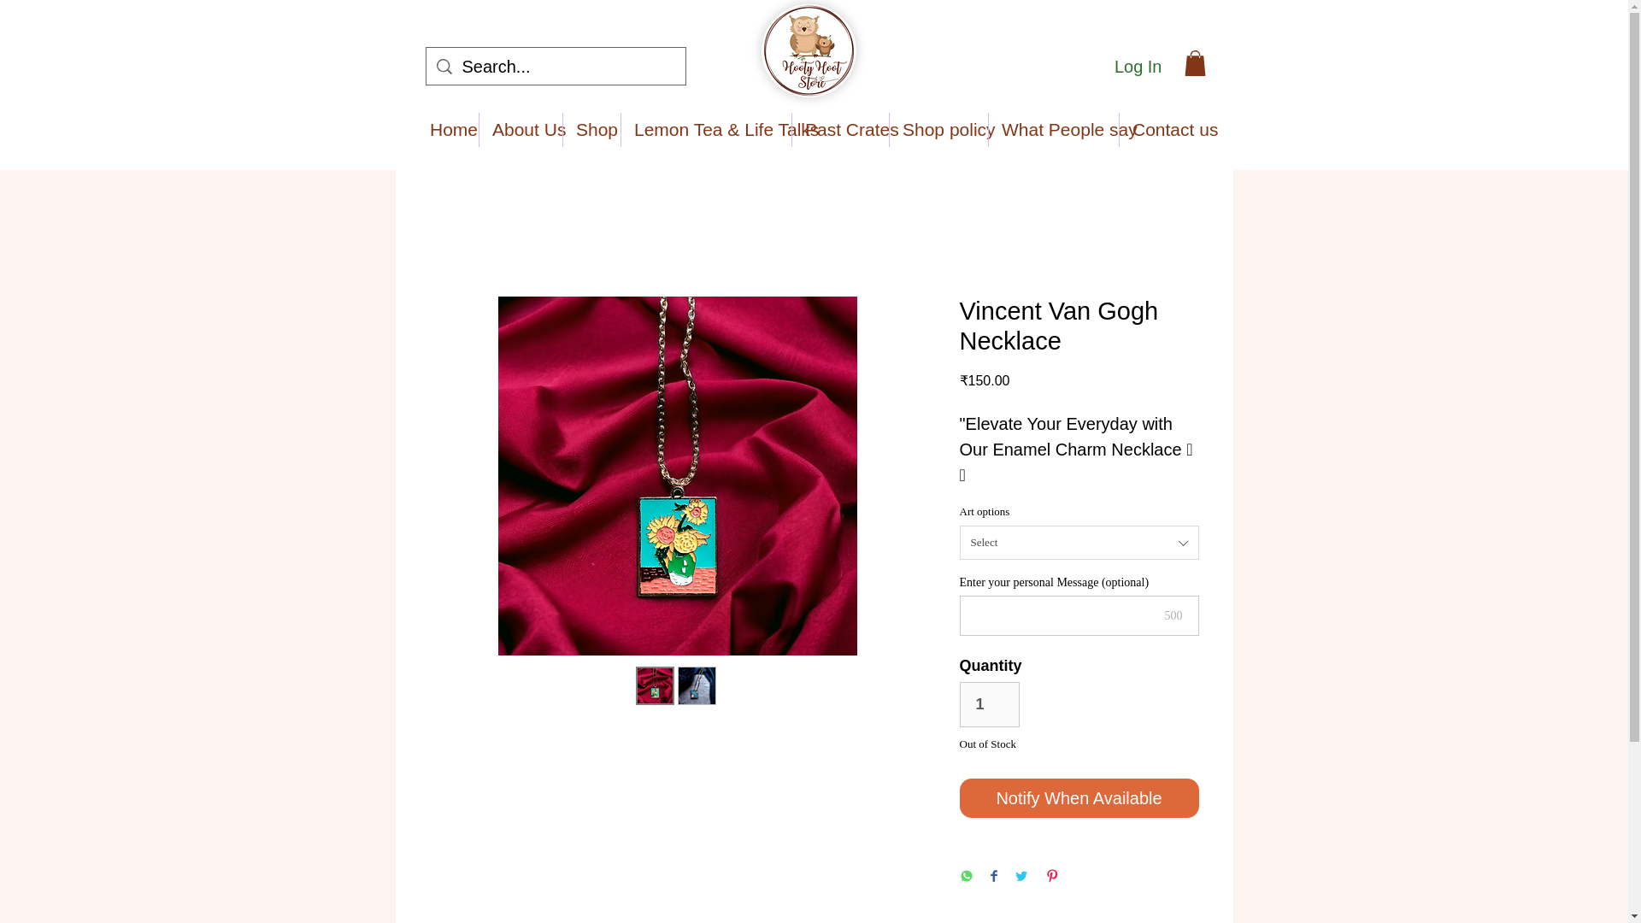 Image resolution: width=1641 pixels, height=923 pixels. I want to click on What People say, so click(1054, 129).